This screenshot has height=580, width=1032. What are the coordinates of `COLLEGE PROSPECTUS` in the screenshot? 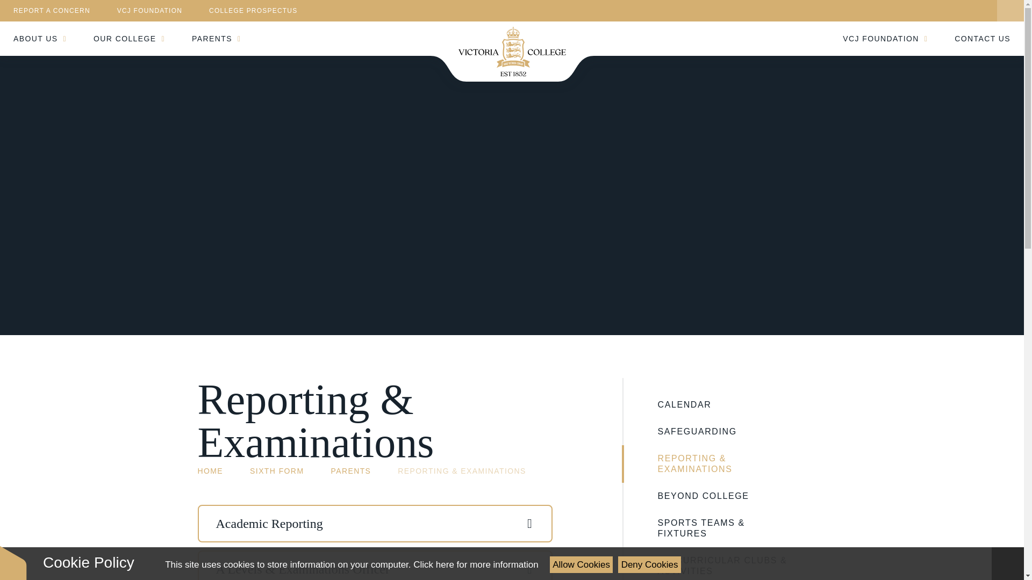 It's located at (253, 11).